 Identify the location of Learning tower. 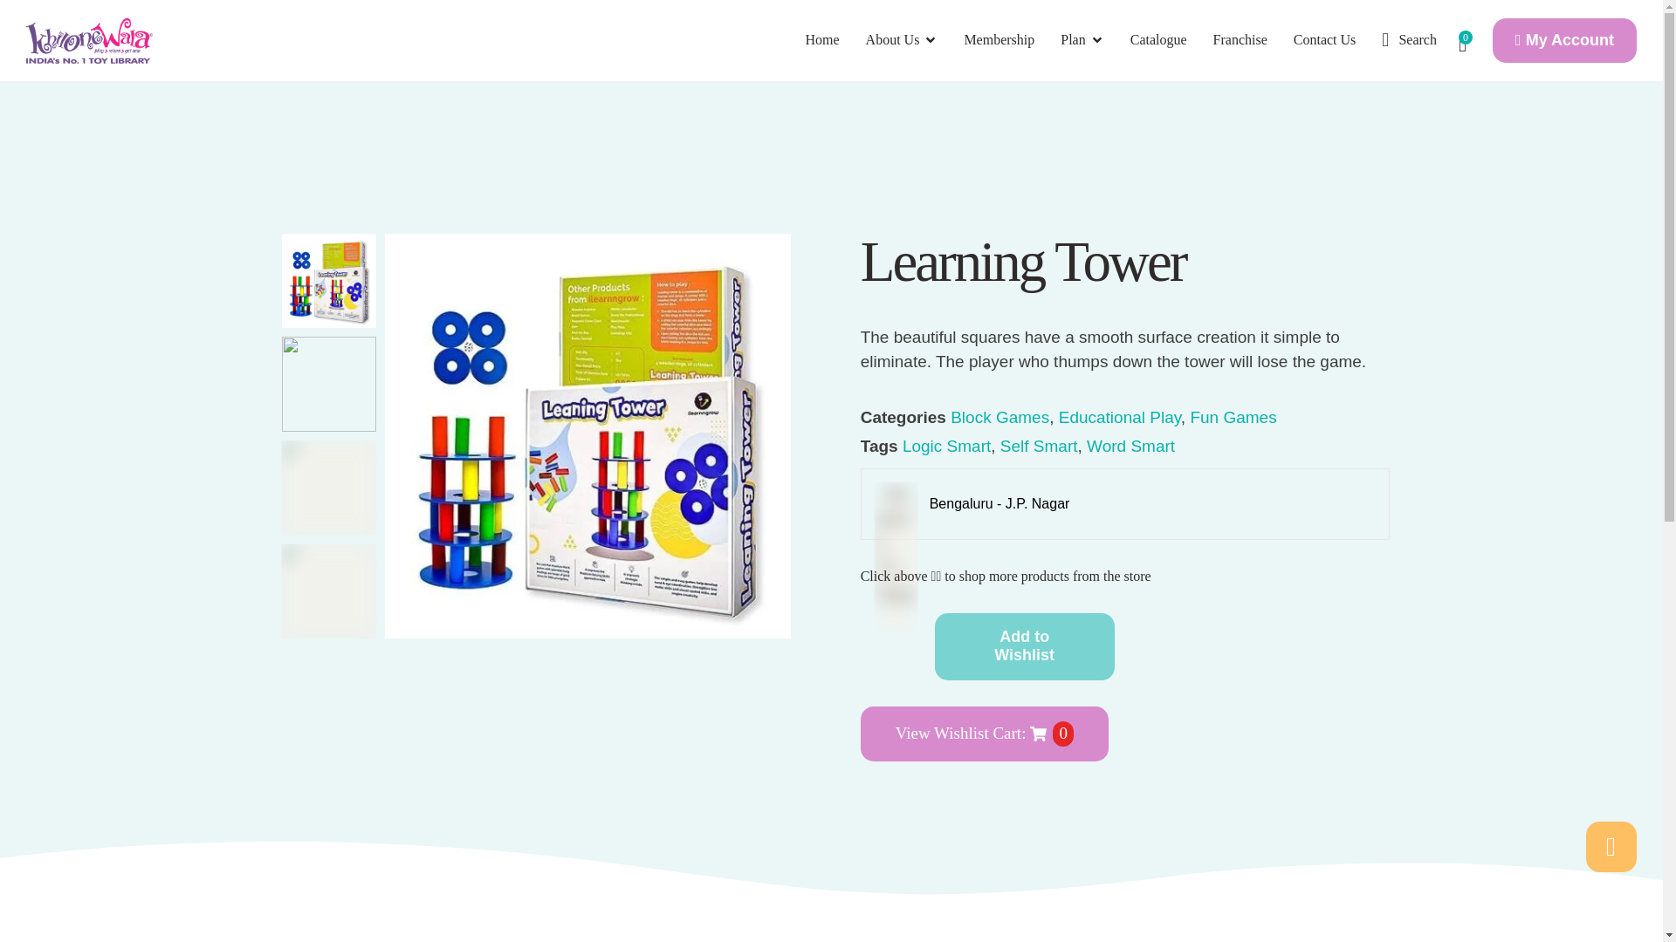
(329, 281).